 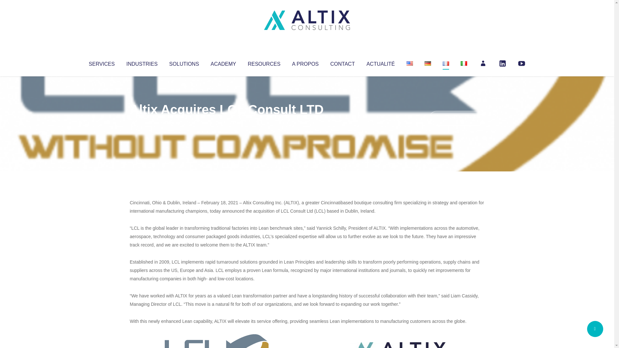 I want to click on RESOURCES, so click(x=264, y=63).